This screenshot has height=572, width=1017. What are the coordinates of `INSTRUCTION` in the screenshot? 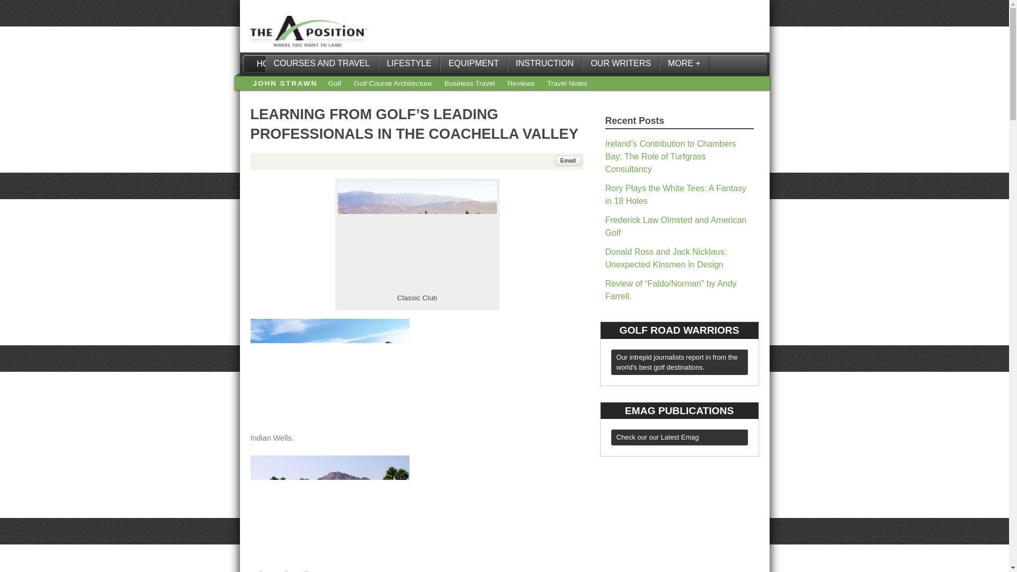 It's located at (545, 64).